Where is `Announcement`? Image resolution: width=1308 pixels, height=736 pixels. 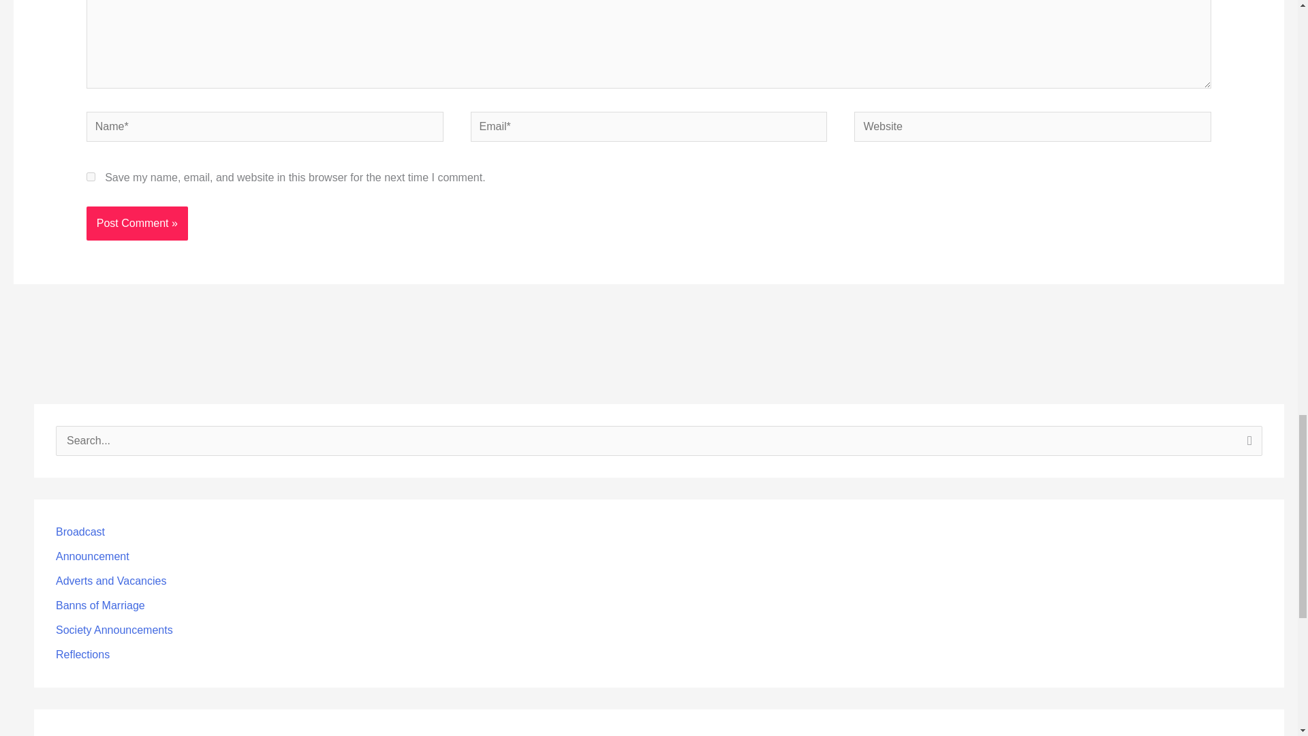
Announcement is located at coordinates (93, 556).